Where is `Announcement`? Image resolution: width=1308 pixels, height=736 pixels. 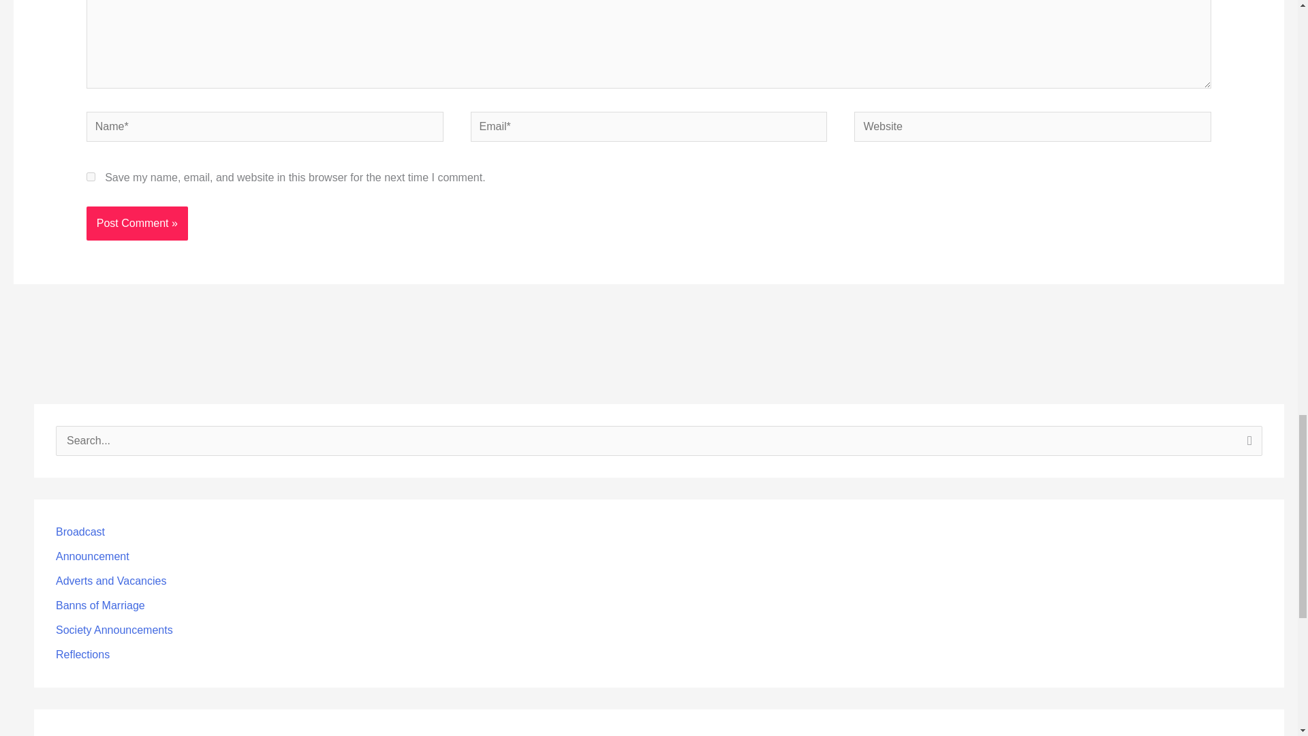
Announcement is located at coordinates (93, 556).